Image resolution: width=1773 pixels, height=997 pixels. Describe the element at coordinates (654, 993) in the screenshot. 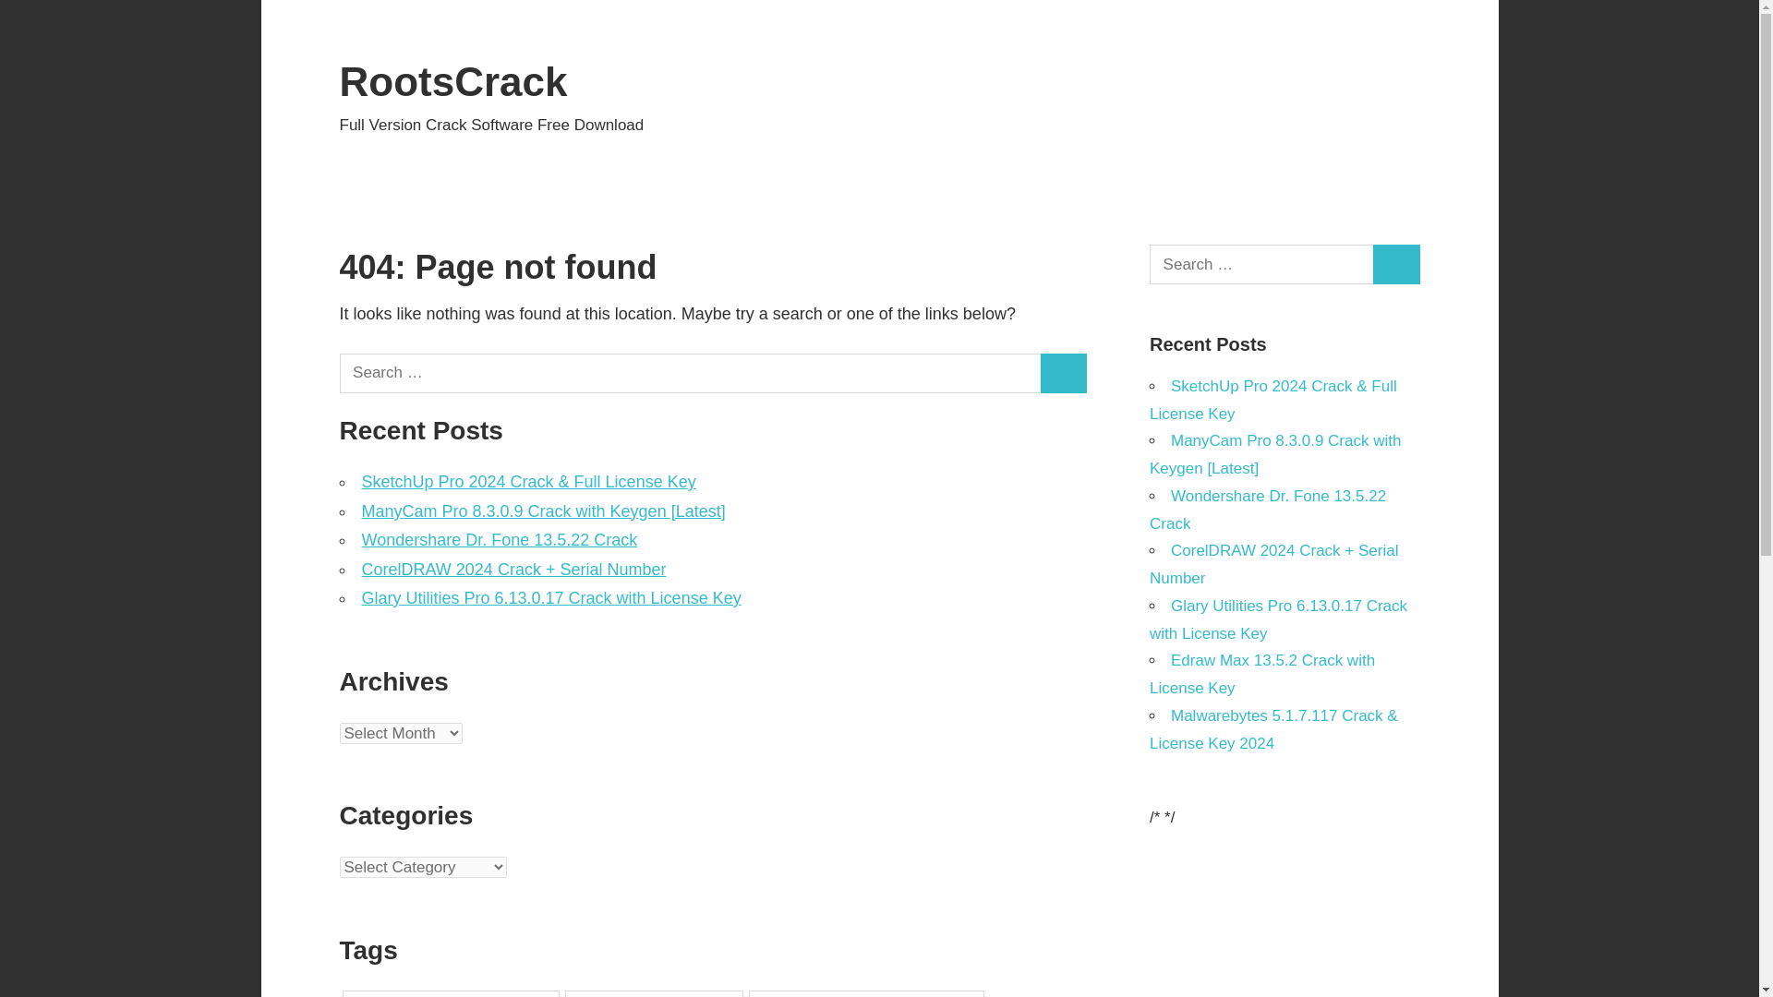

I see `ABBYY FineReader 16 Crack` at that location.